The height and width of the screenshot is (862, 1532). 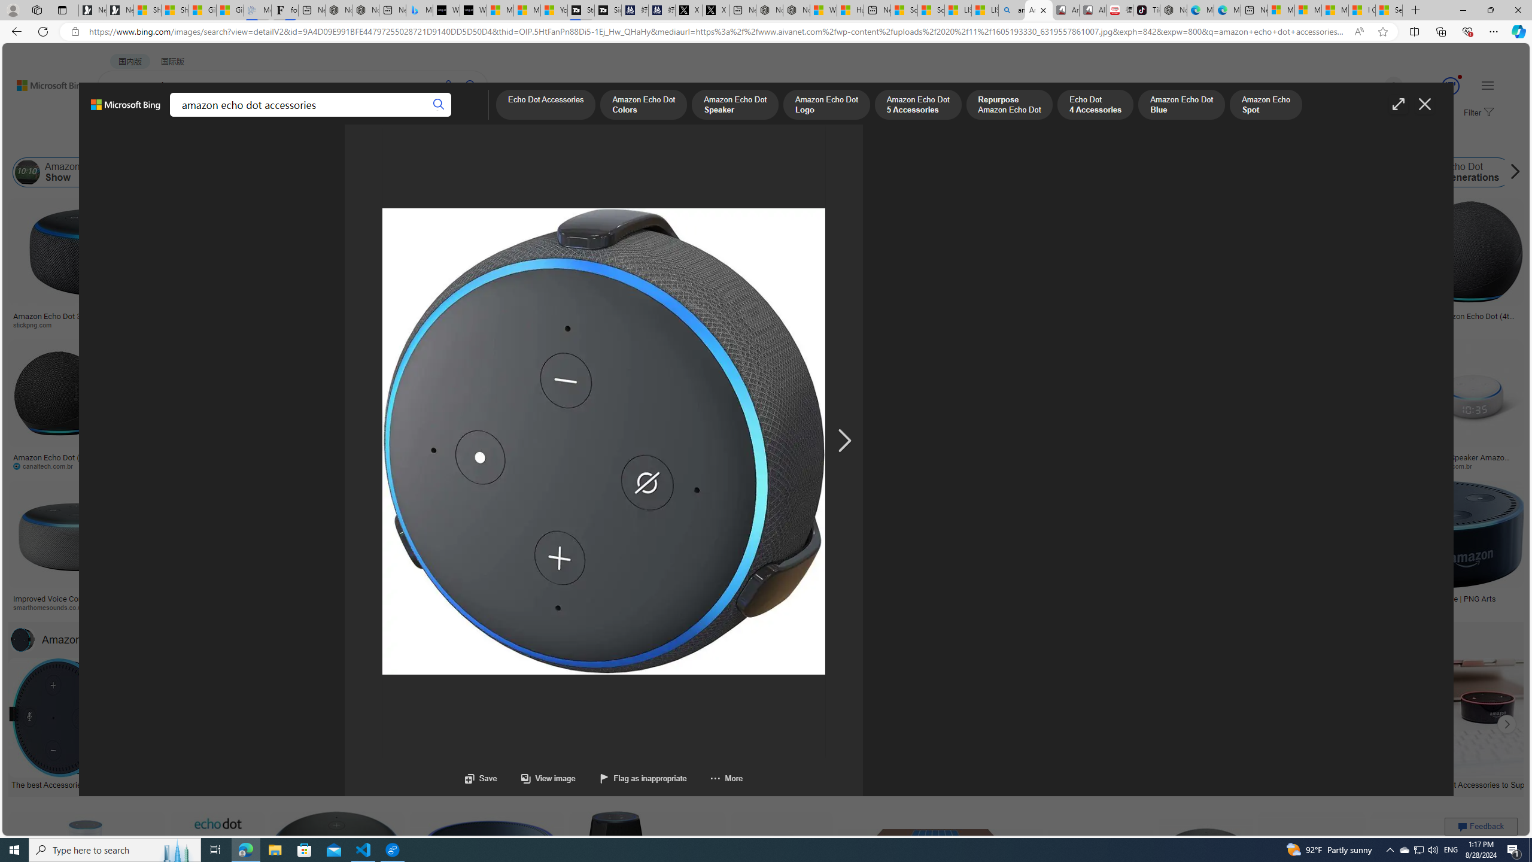 I want to click on mediamarkt.de, so click(x=525, y=607).